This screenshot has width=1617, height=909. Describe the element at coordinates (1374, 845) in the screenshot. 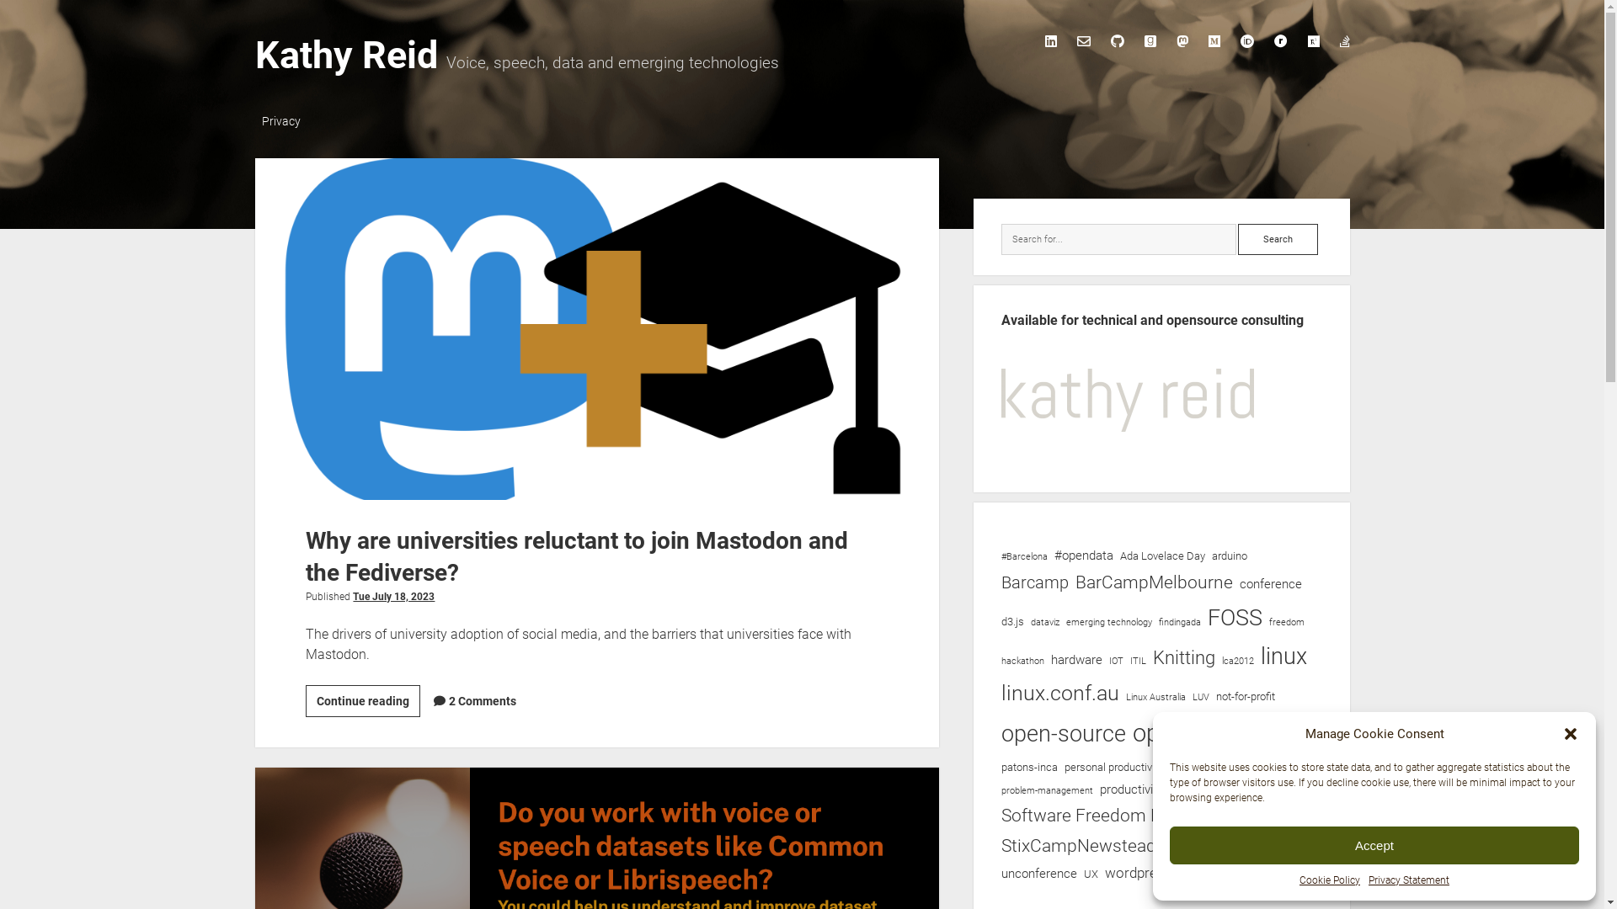

I see `Accept` at that location.